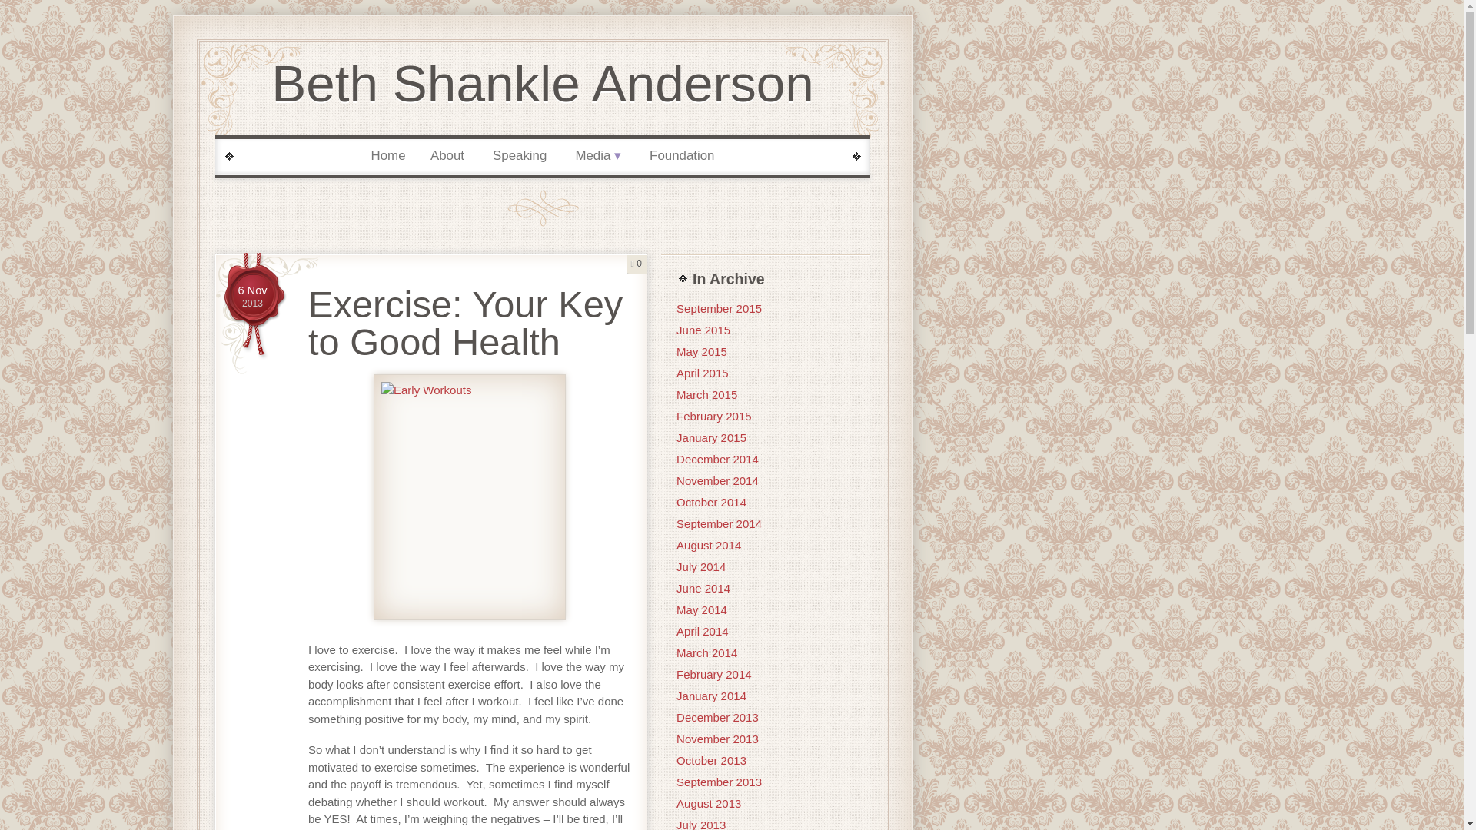 The height and width of the screenshot is (830, 1476). I want to click on January 2015, so click(711, 437).